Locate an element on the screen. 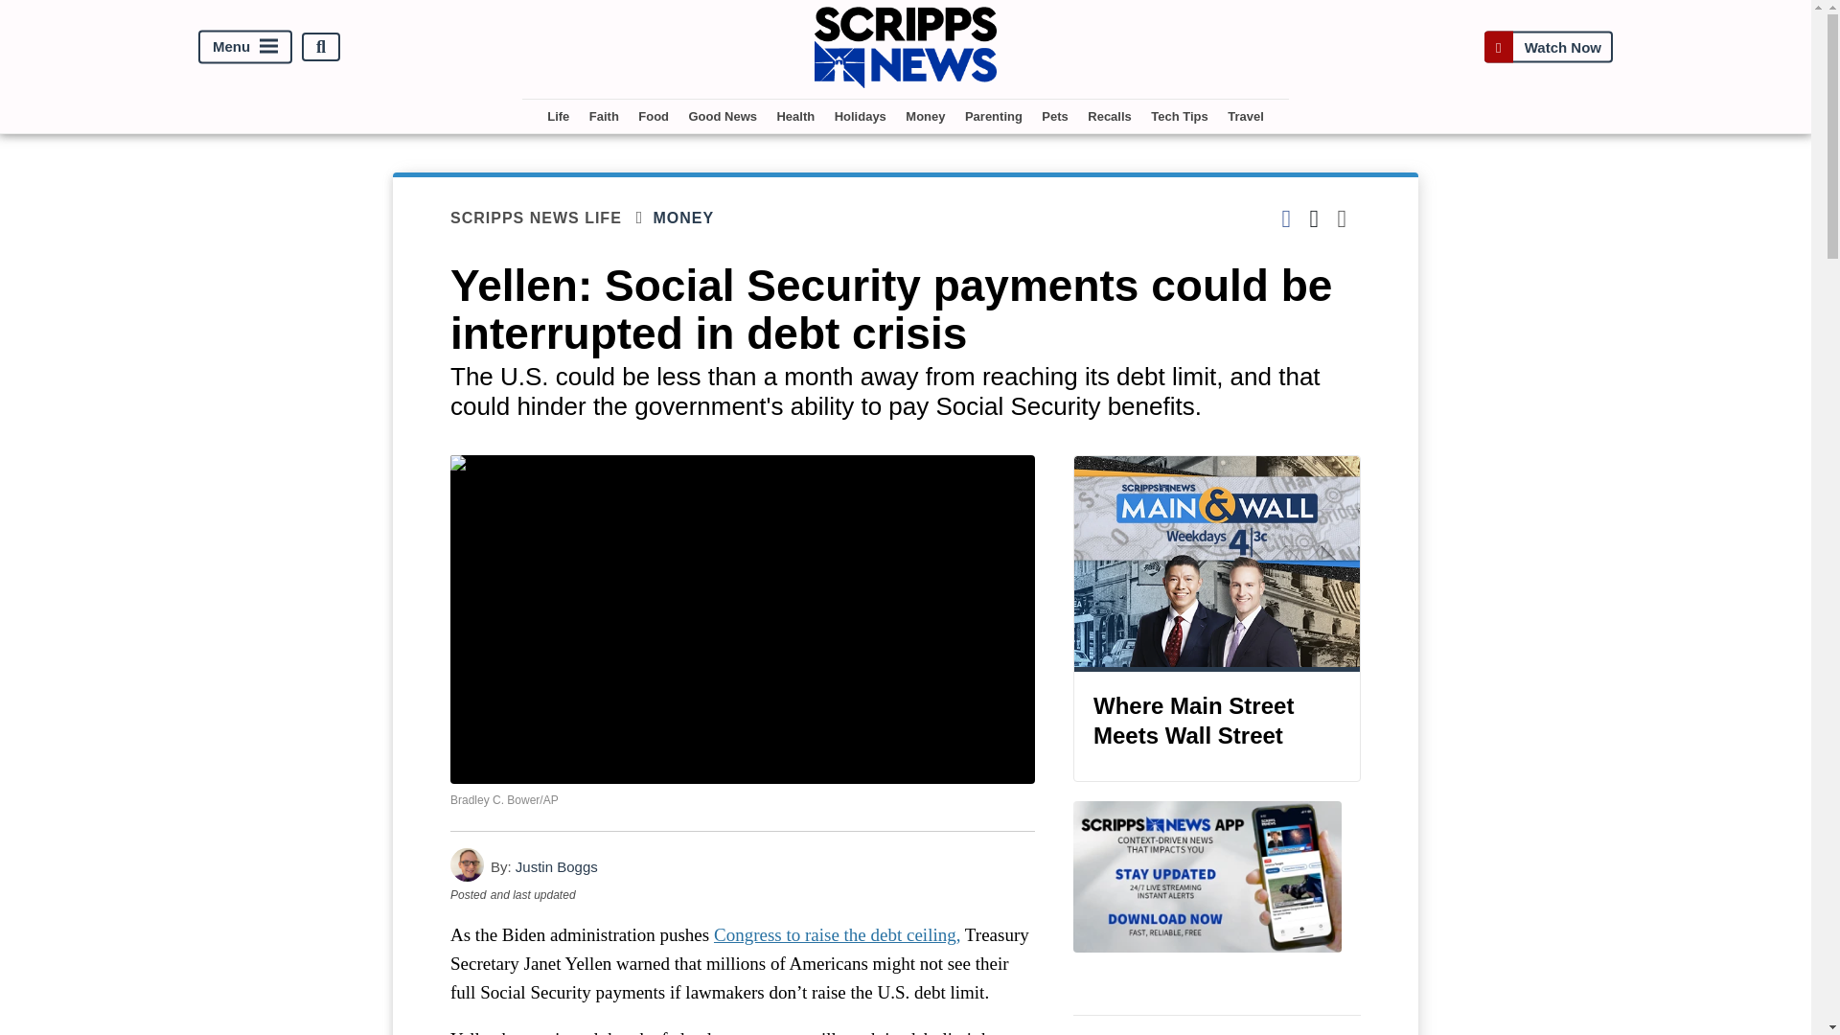 This screenshot has width=1840, height=1035. Food is located at coordinates (654, 116).